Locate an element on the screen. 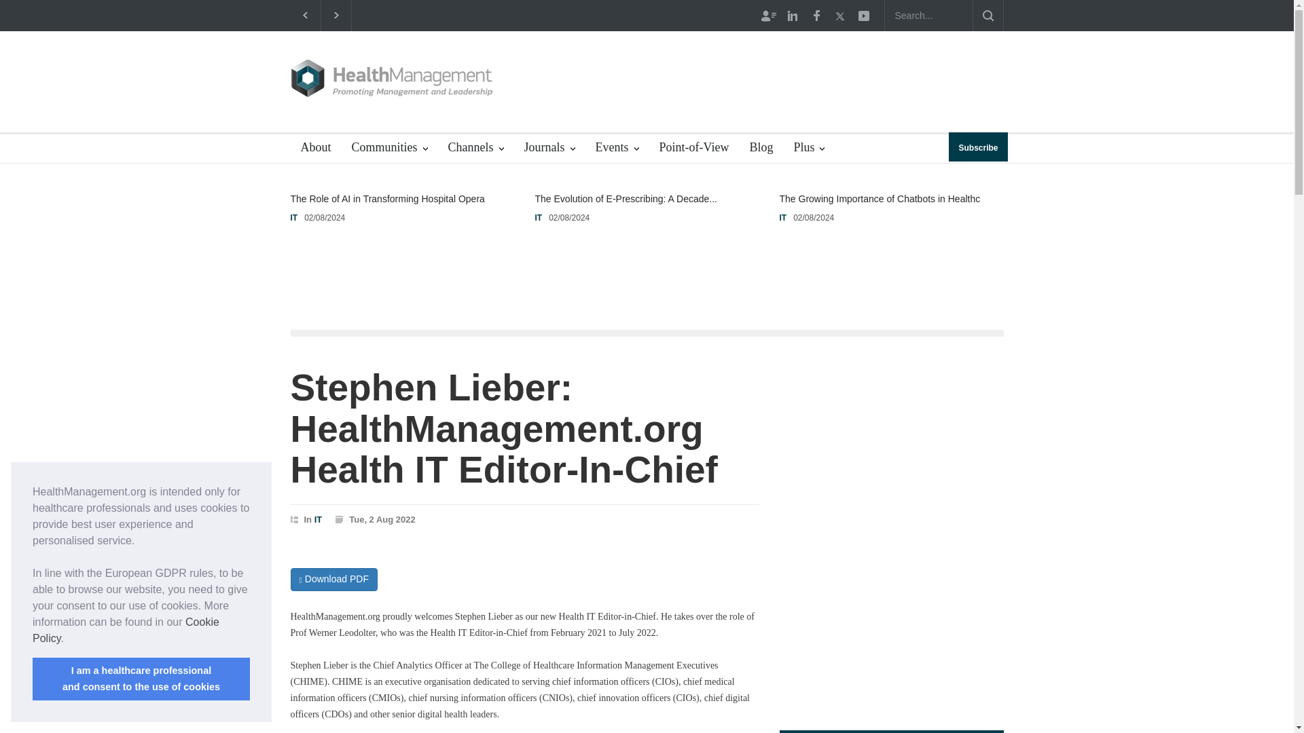 This screenshot has width=1304, height=733. Search text is located at coordinates (928, 16).